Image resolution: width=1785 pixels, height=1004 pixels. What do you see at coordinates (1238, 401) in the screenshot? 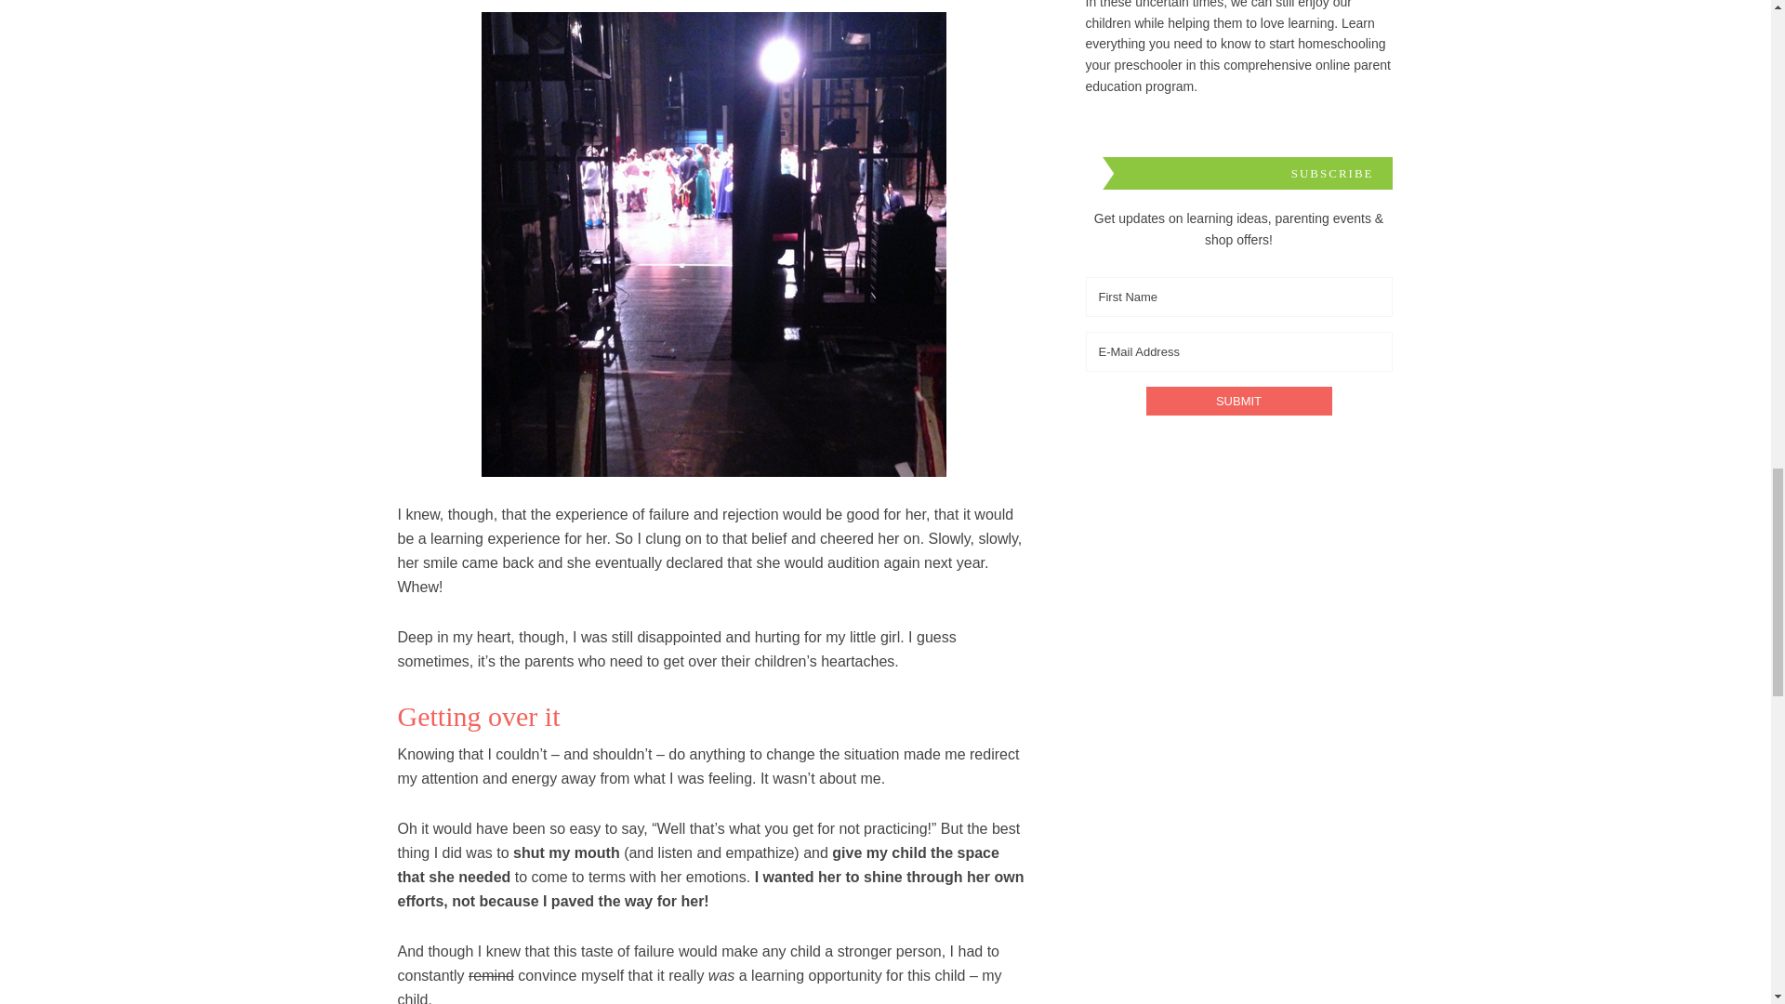
I see `Submit` at bounding box center [1238, 401].